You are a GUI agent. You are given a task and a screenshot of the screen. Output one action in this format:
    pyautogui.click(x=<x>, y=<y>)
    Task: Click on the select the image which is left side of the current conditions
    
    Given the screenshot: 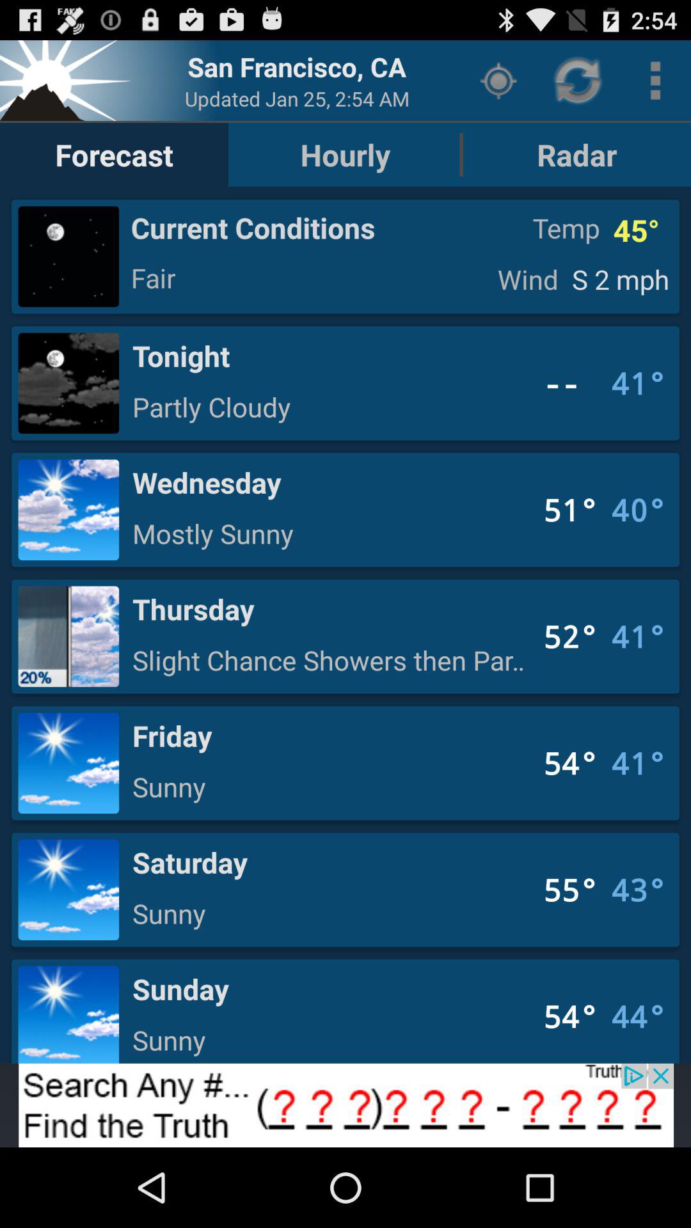 What is the action you would take?
    pyautogui.click(x=68, y=256)
    